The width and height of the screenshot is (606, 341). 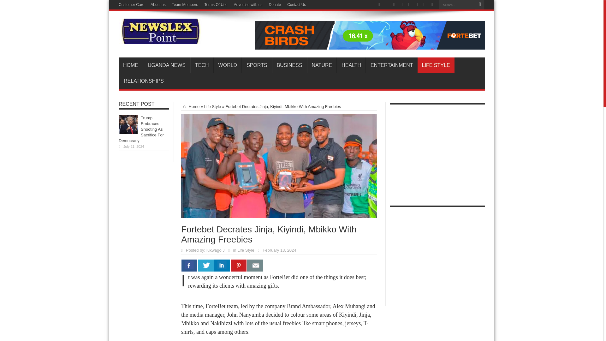 I want to click on Terms Of Use, so click(x=216, y=5).